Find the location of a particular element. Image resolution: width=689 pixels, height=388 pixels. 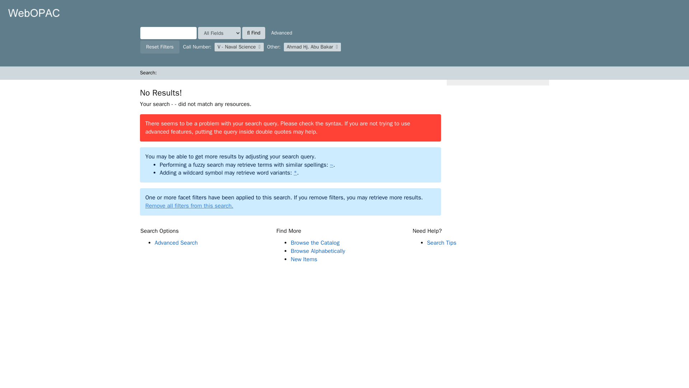

Reset Filters is located at coordinates (160, 47).